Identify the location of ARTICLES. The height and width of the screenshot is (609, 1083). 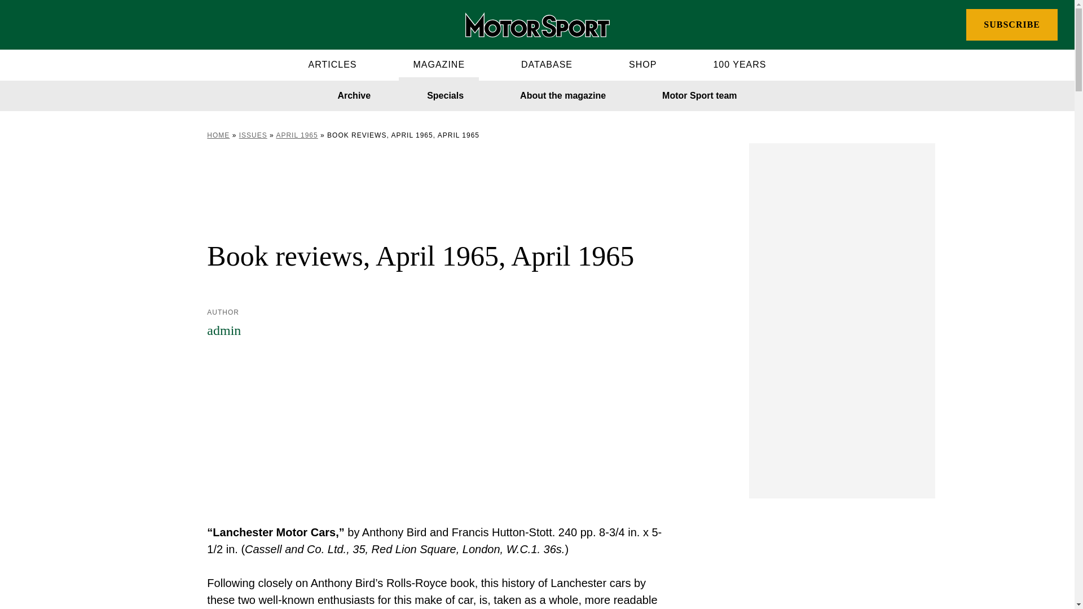
(333, 64).